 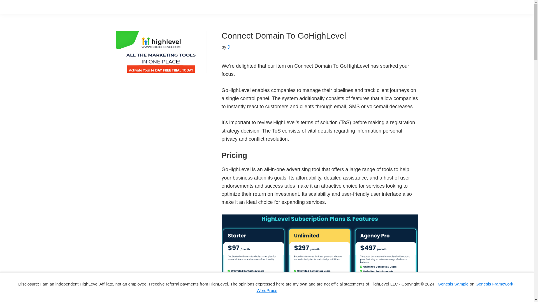 What do you see at coordinates (267, 290) in the screenshot?
I see `WordPress` at bounding box center [267, 290].